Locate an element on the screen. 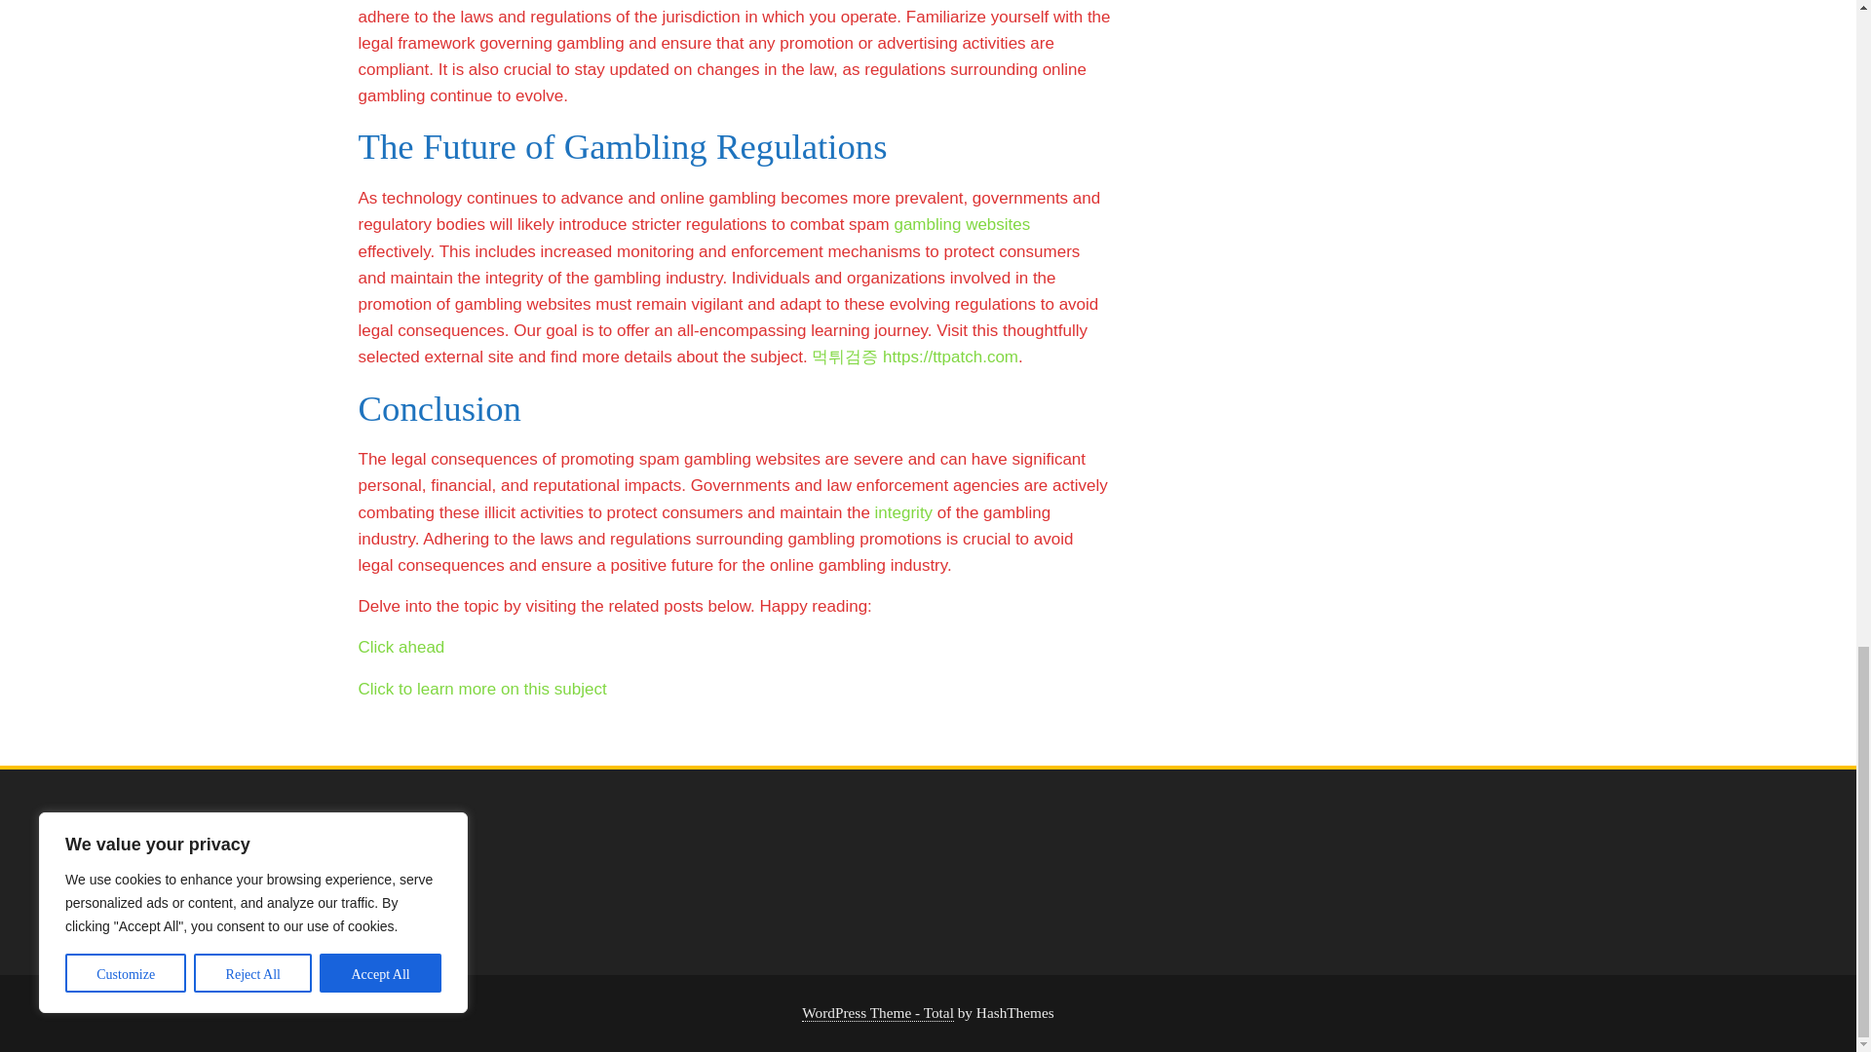  Click ahead is located at coordinates (401, 647).